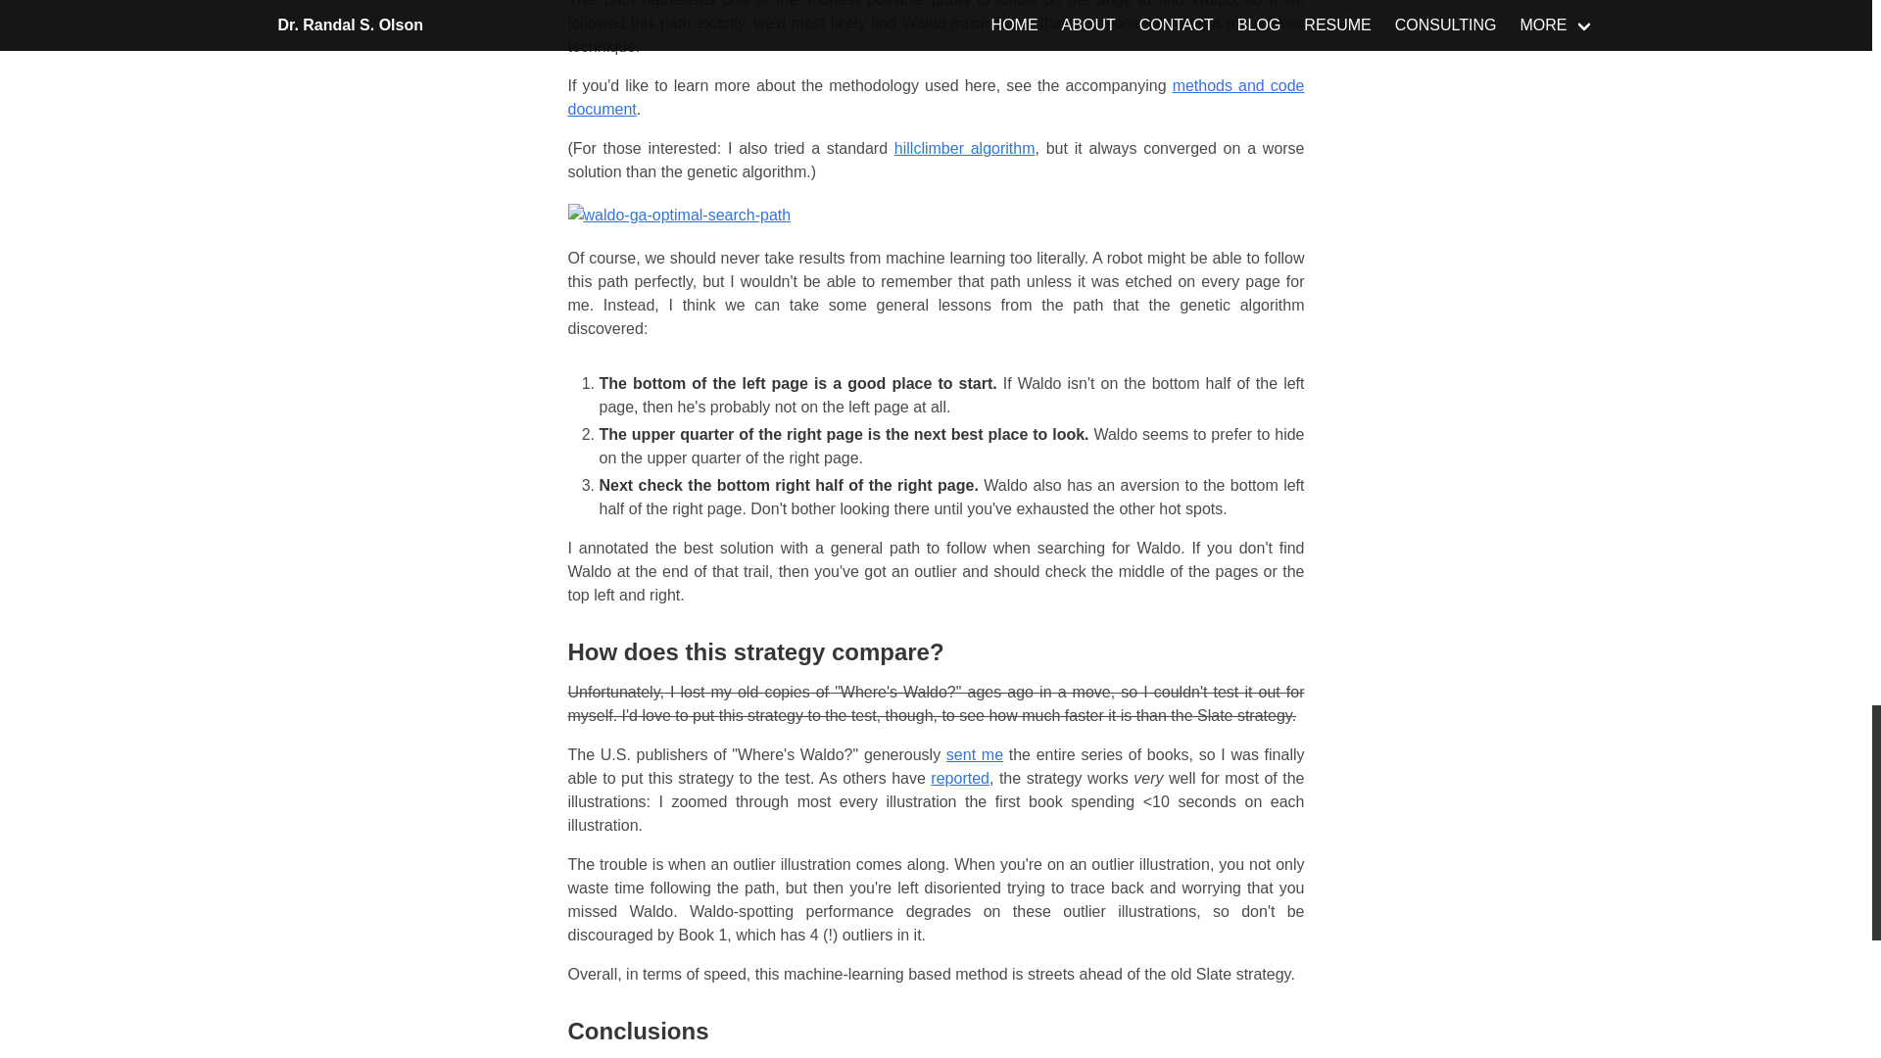 The height and width of the screenshot is (1058, 1881). What do you see at coordinates (937, 96) in the screenshot?
I see `methods and code document` at bounding box center [937, 96].